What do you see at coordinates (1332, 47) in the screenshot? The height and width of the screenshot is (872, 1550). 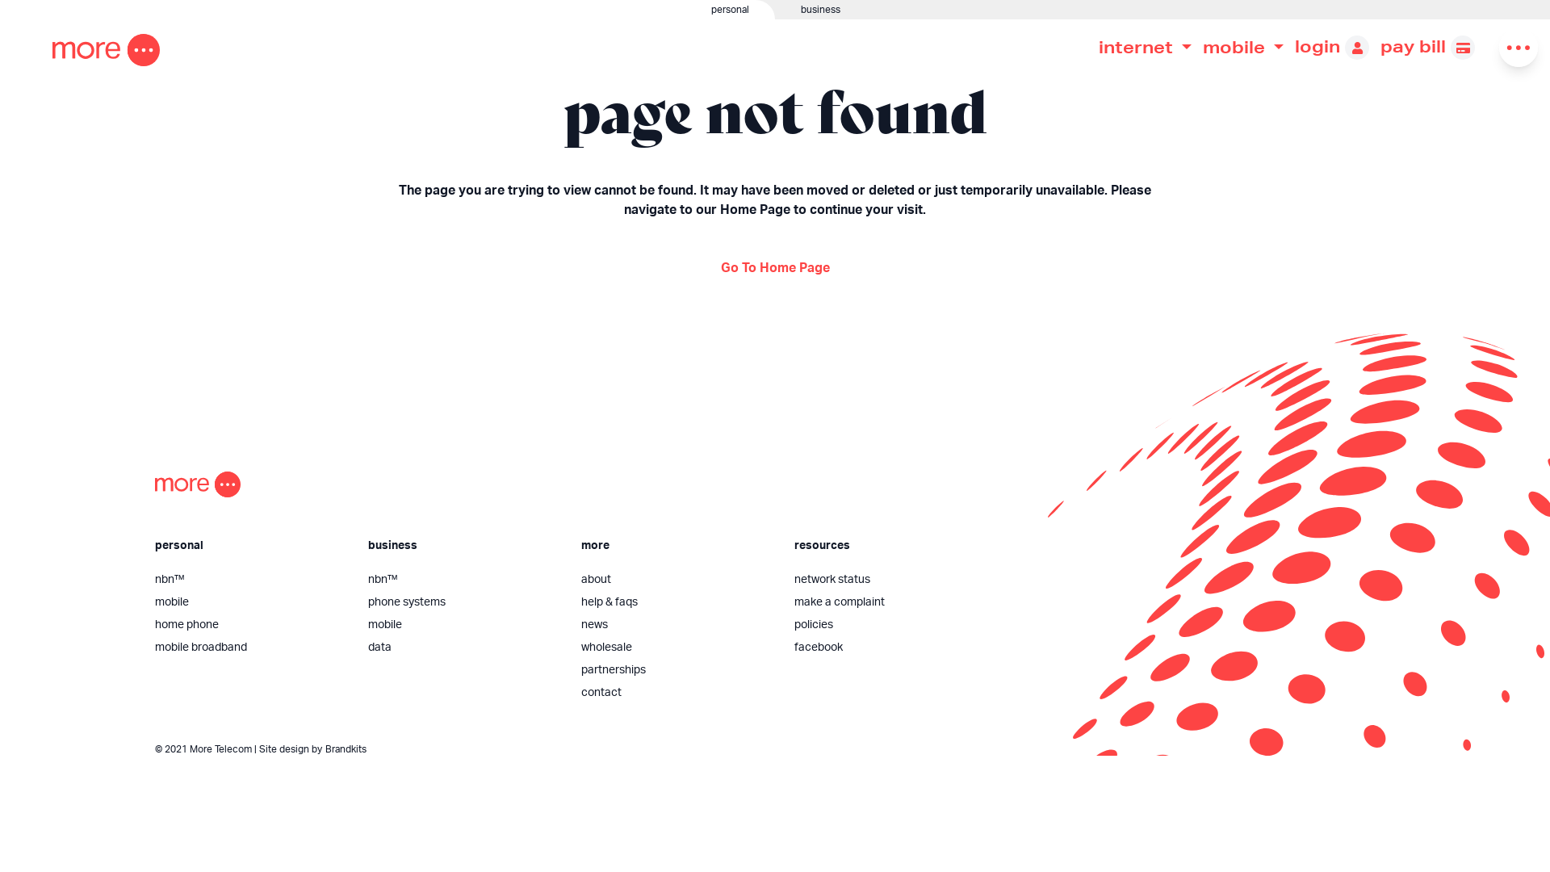 I see `login` at bounding box center [1332, 47].